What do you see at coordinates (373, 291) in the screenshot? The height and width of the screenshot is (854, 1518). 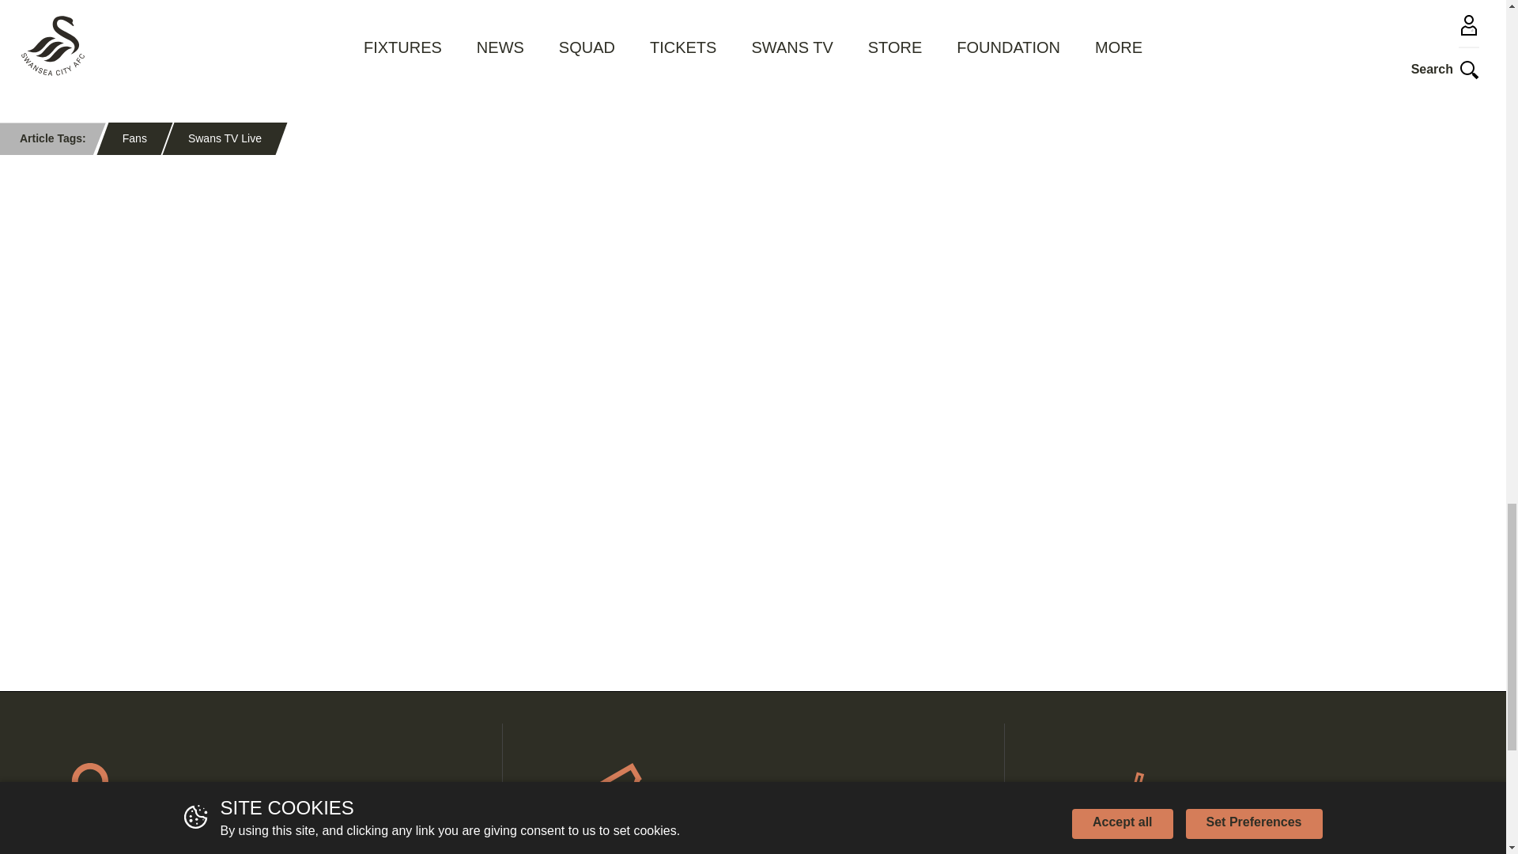 I see `3rd party ad content` at bounding box center [373, 291].